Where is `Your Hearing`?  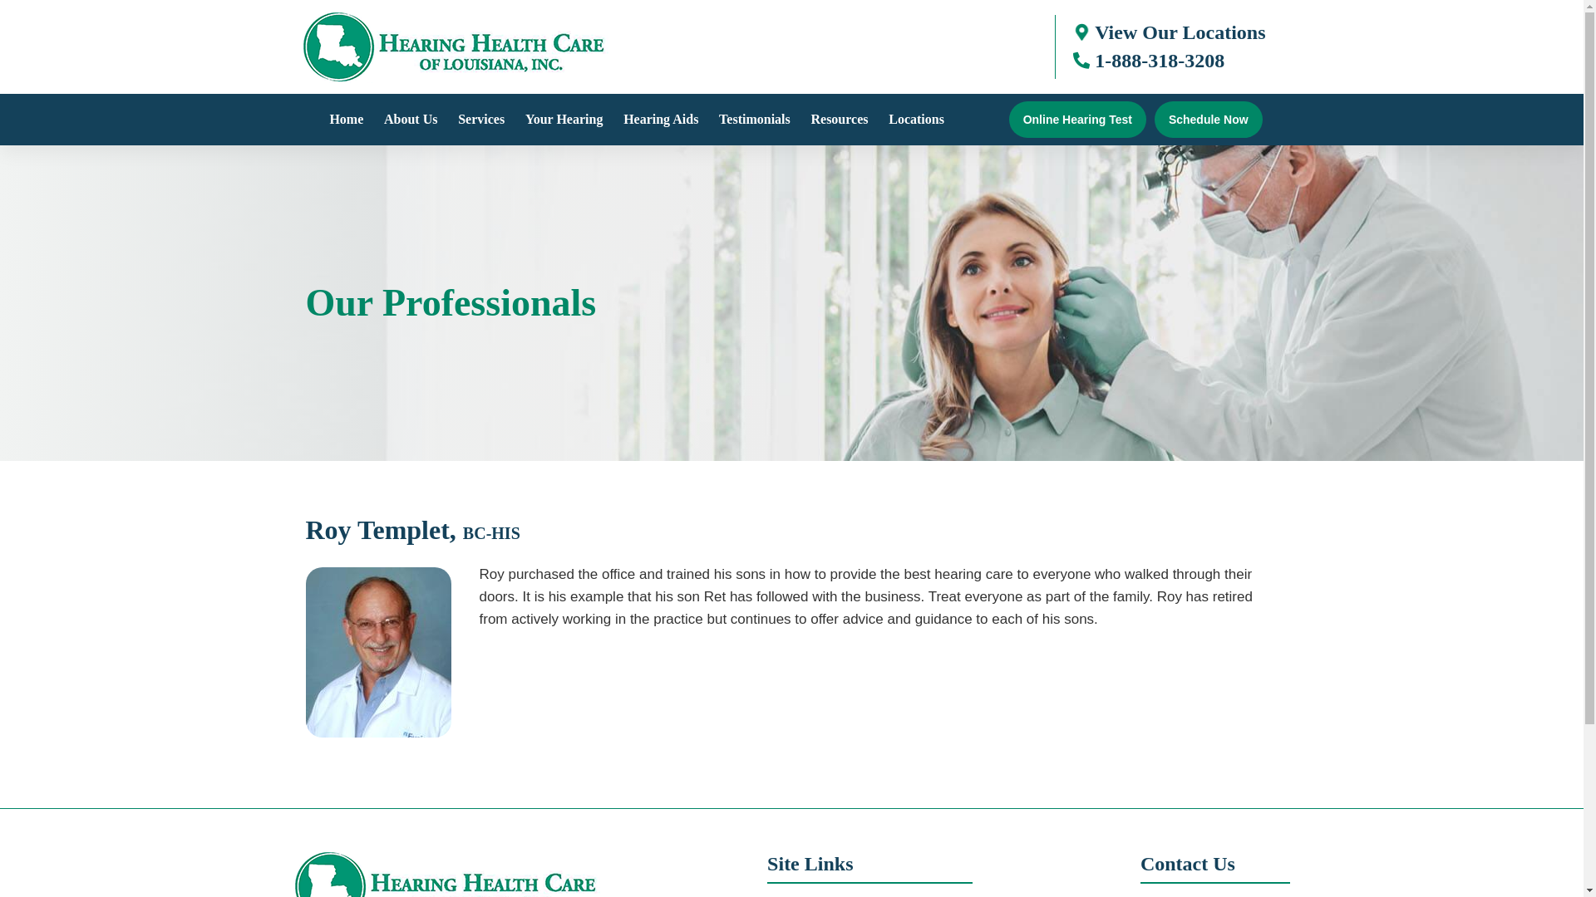 Your Hearing is located at coordinates (564, 120).